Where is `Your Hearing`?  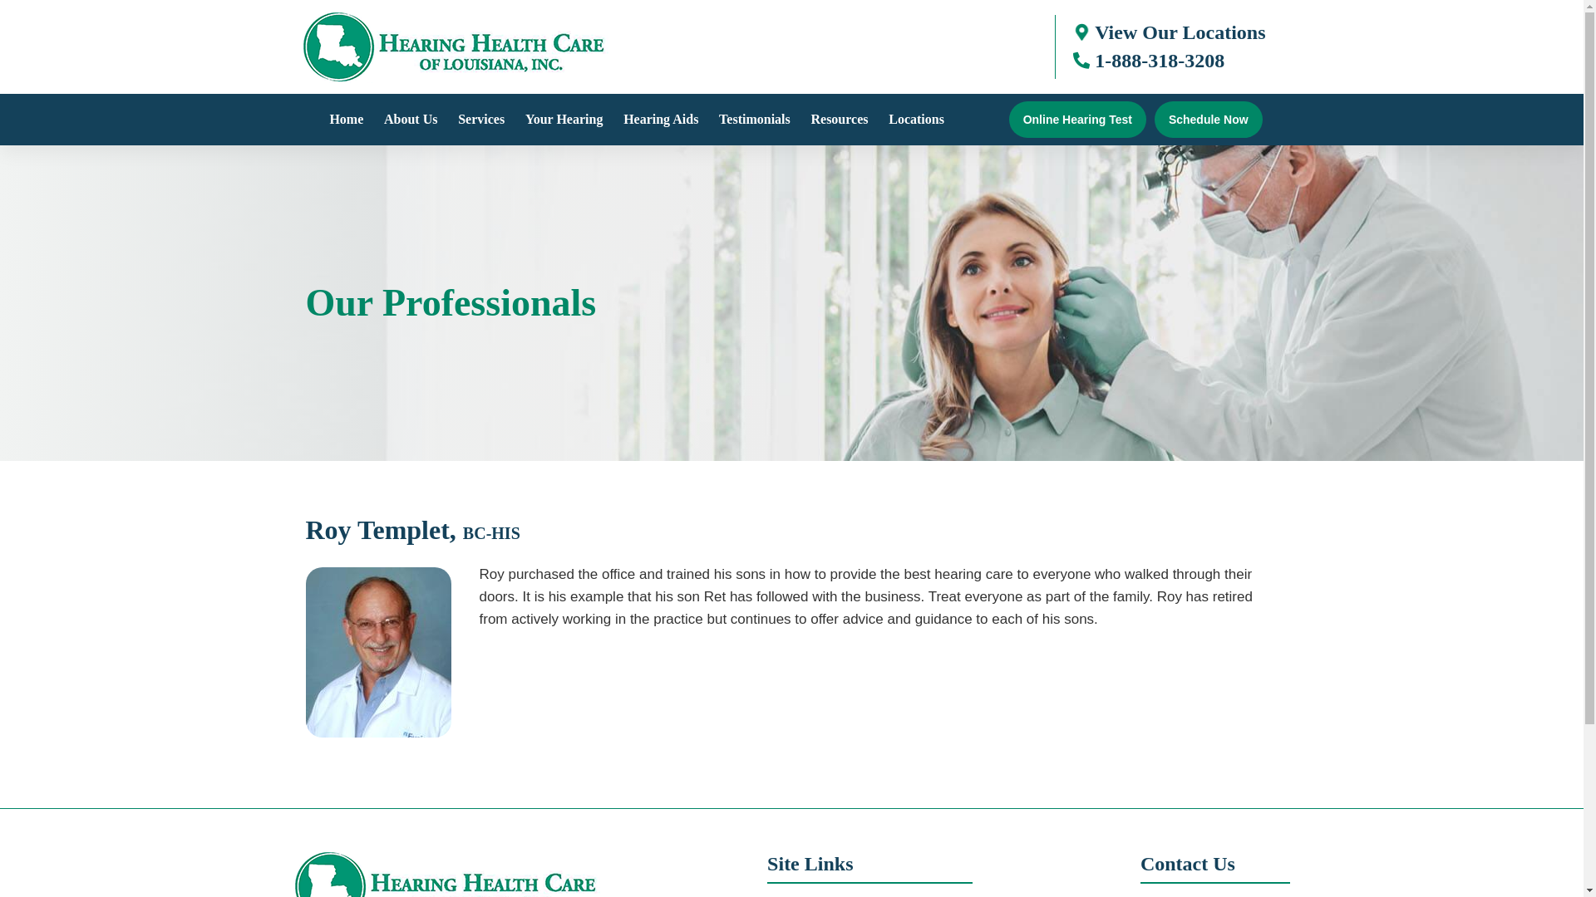 Your Hearing is located at coordinates (564, 120).